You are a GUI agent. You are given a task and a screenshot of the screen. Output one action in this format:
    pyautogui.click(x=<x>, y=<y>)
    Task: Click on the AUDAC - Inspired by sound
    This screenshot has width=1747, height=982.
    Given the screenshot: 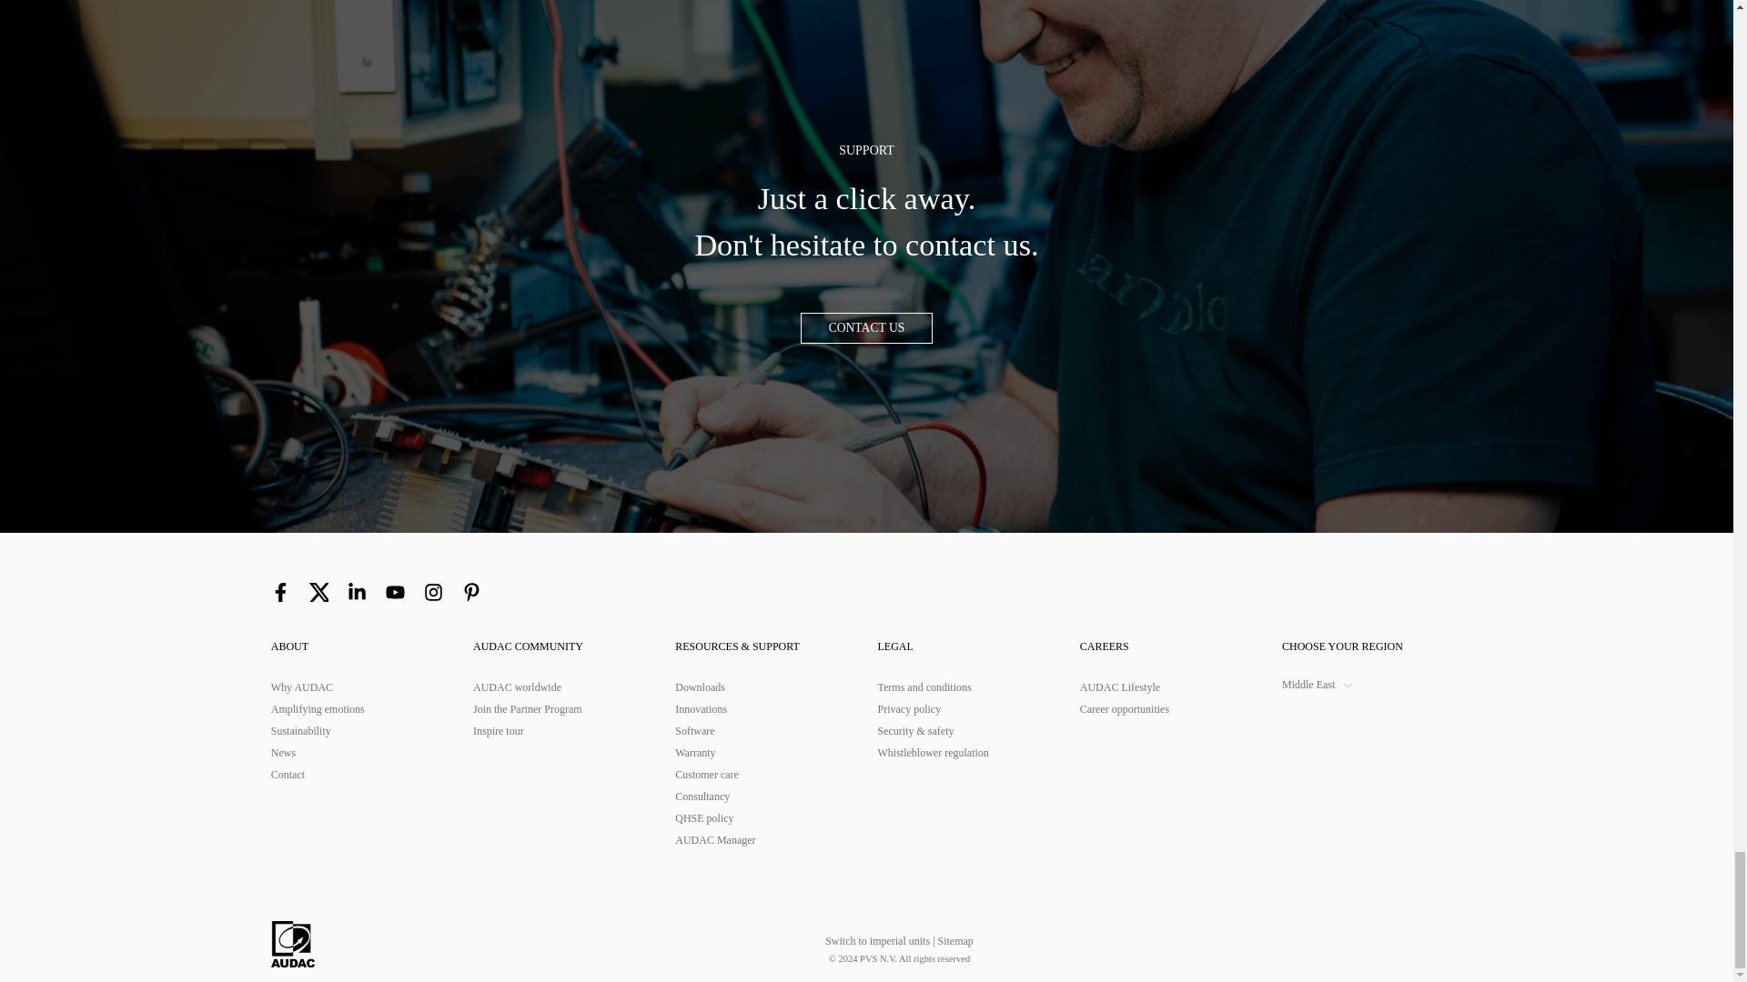 What is the action you would take?
    pyautogui.click(x=292, y=944)
    